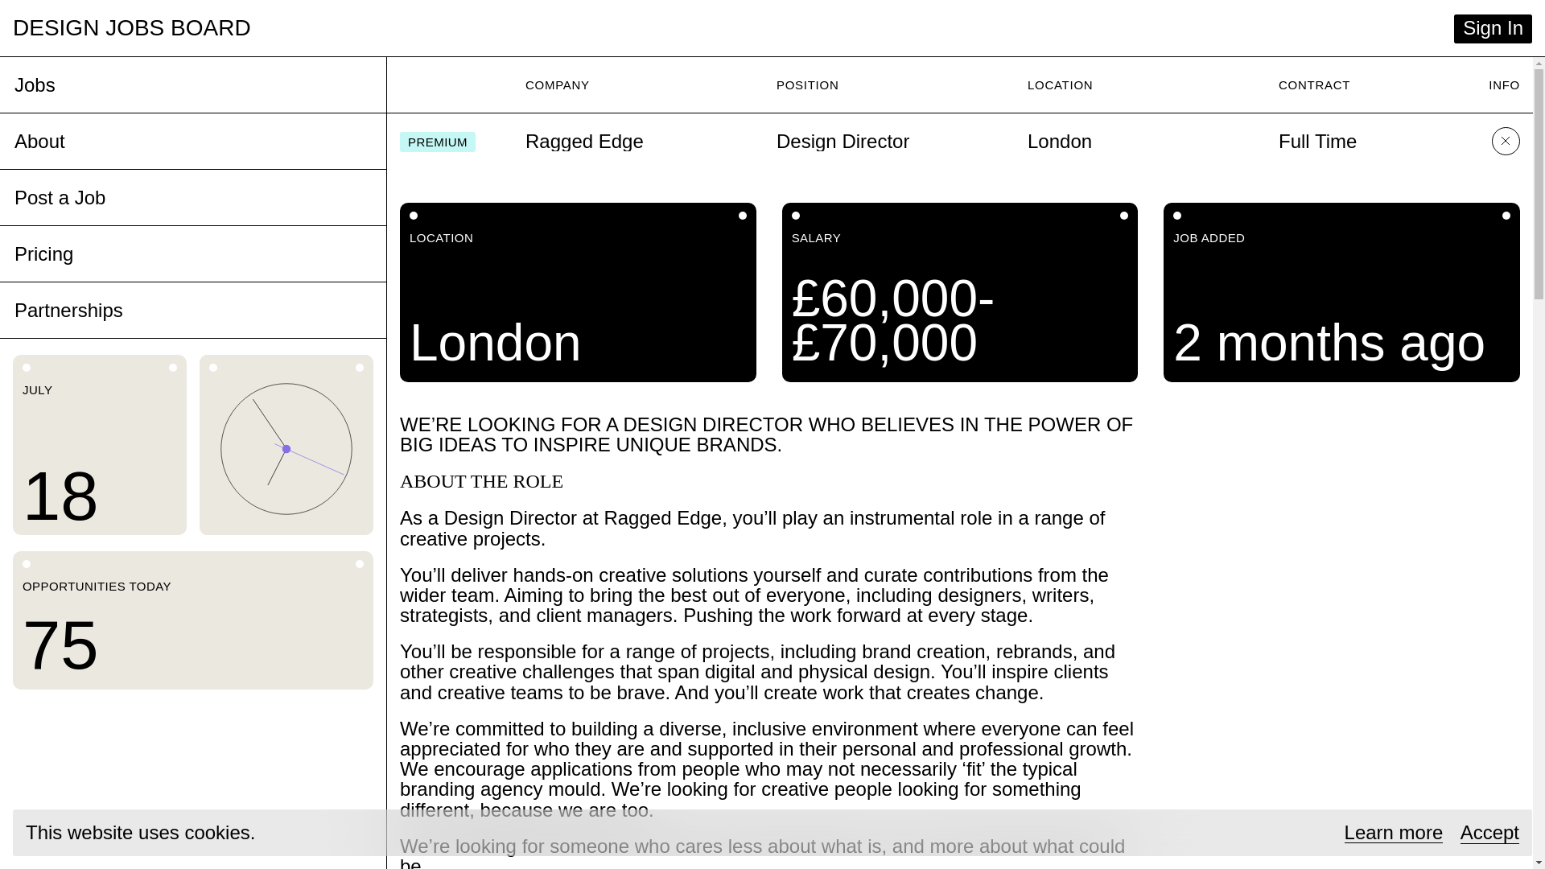 This screenshot has width=1545, height=869. I want to click on Sign In, so click(1493, 29).